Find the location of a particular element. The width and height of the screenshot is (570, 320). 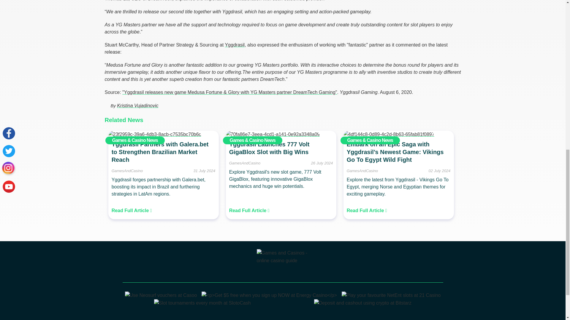

Yggdrasil Casinos is located at coordinates (235, 44).